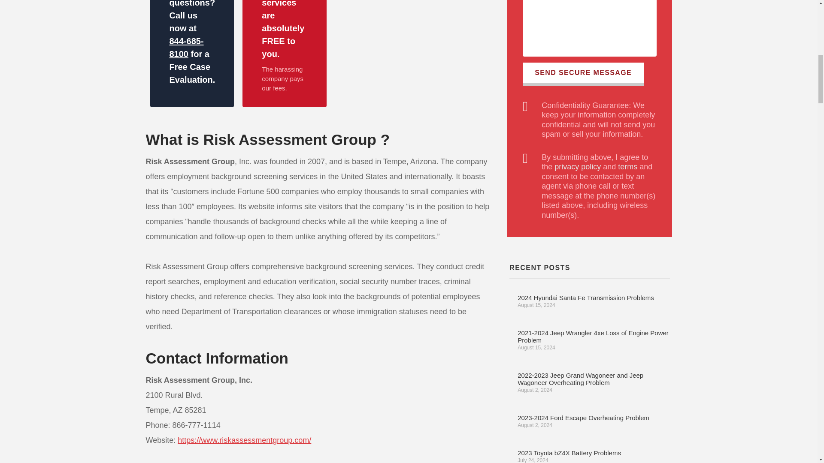  Describe the element at coordinates (627, 166) in the screenshot. I see `terms` at that location.